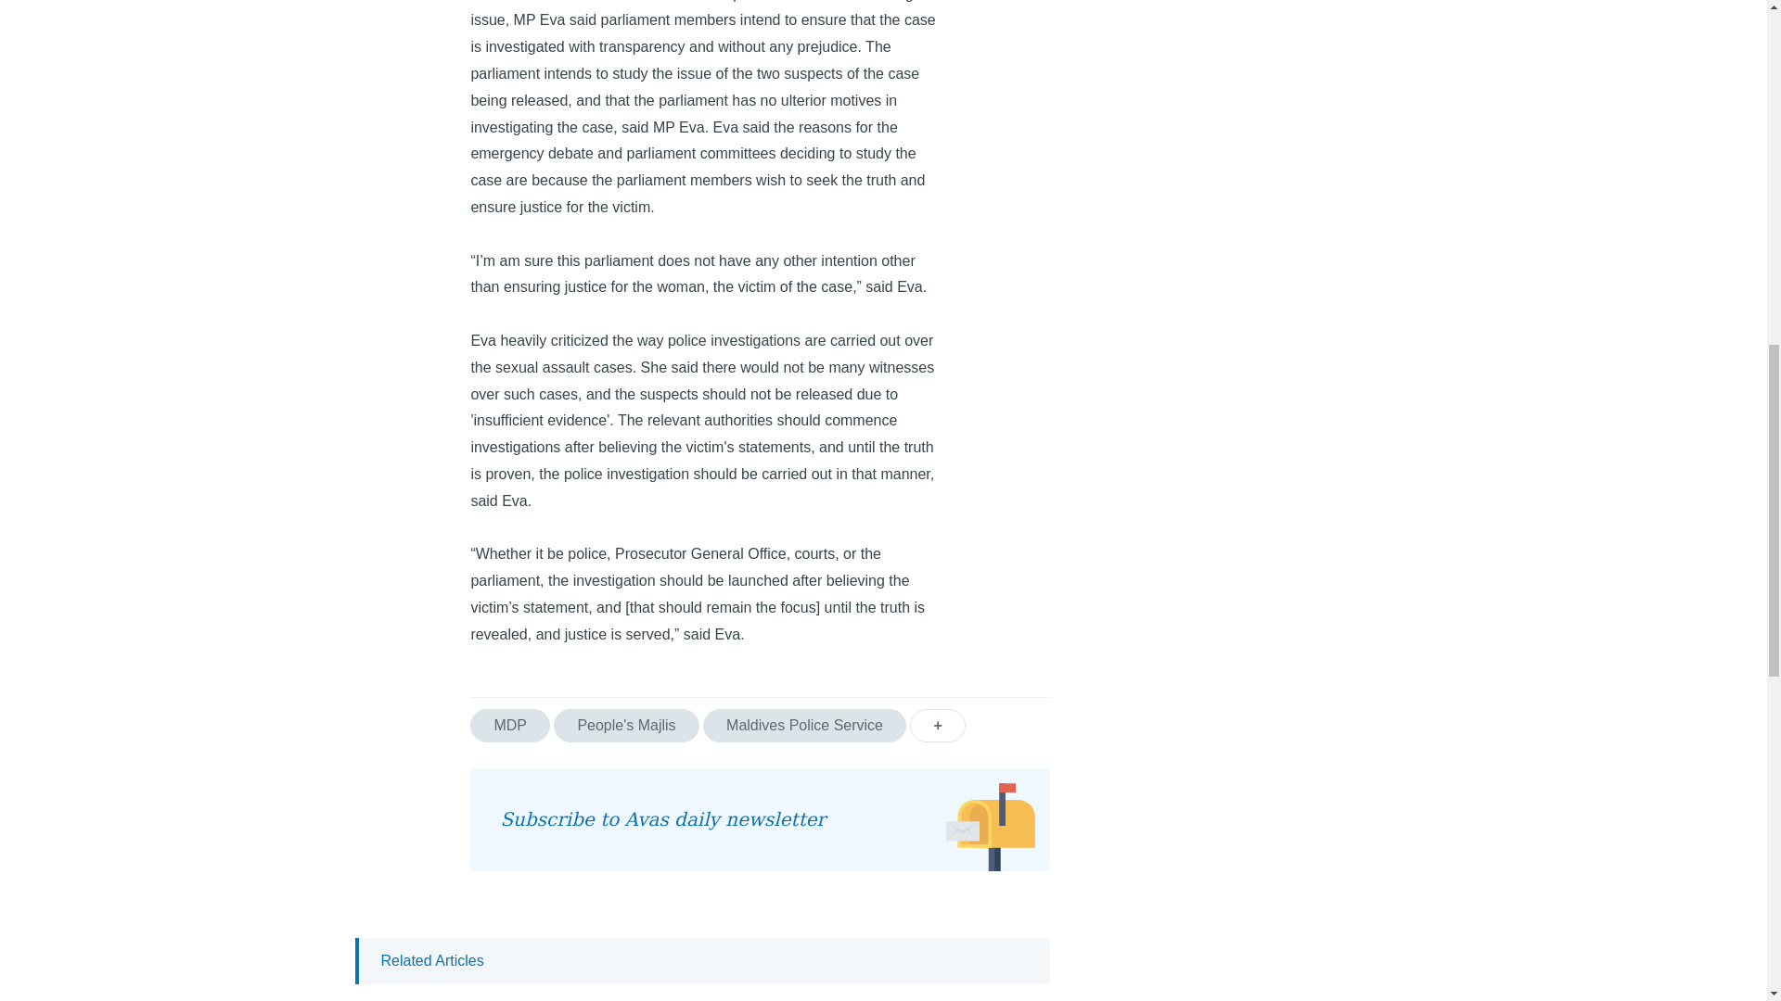 The height and width of the screenshot is (1001, 1781). Describe the element at coordinates (759, 819) in the screenshot. I see `Subscribe to Avas daily newsletter` at that location.